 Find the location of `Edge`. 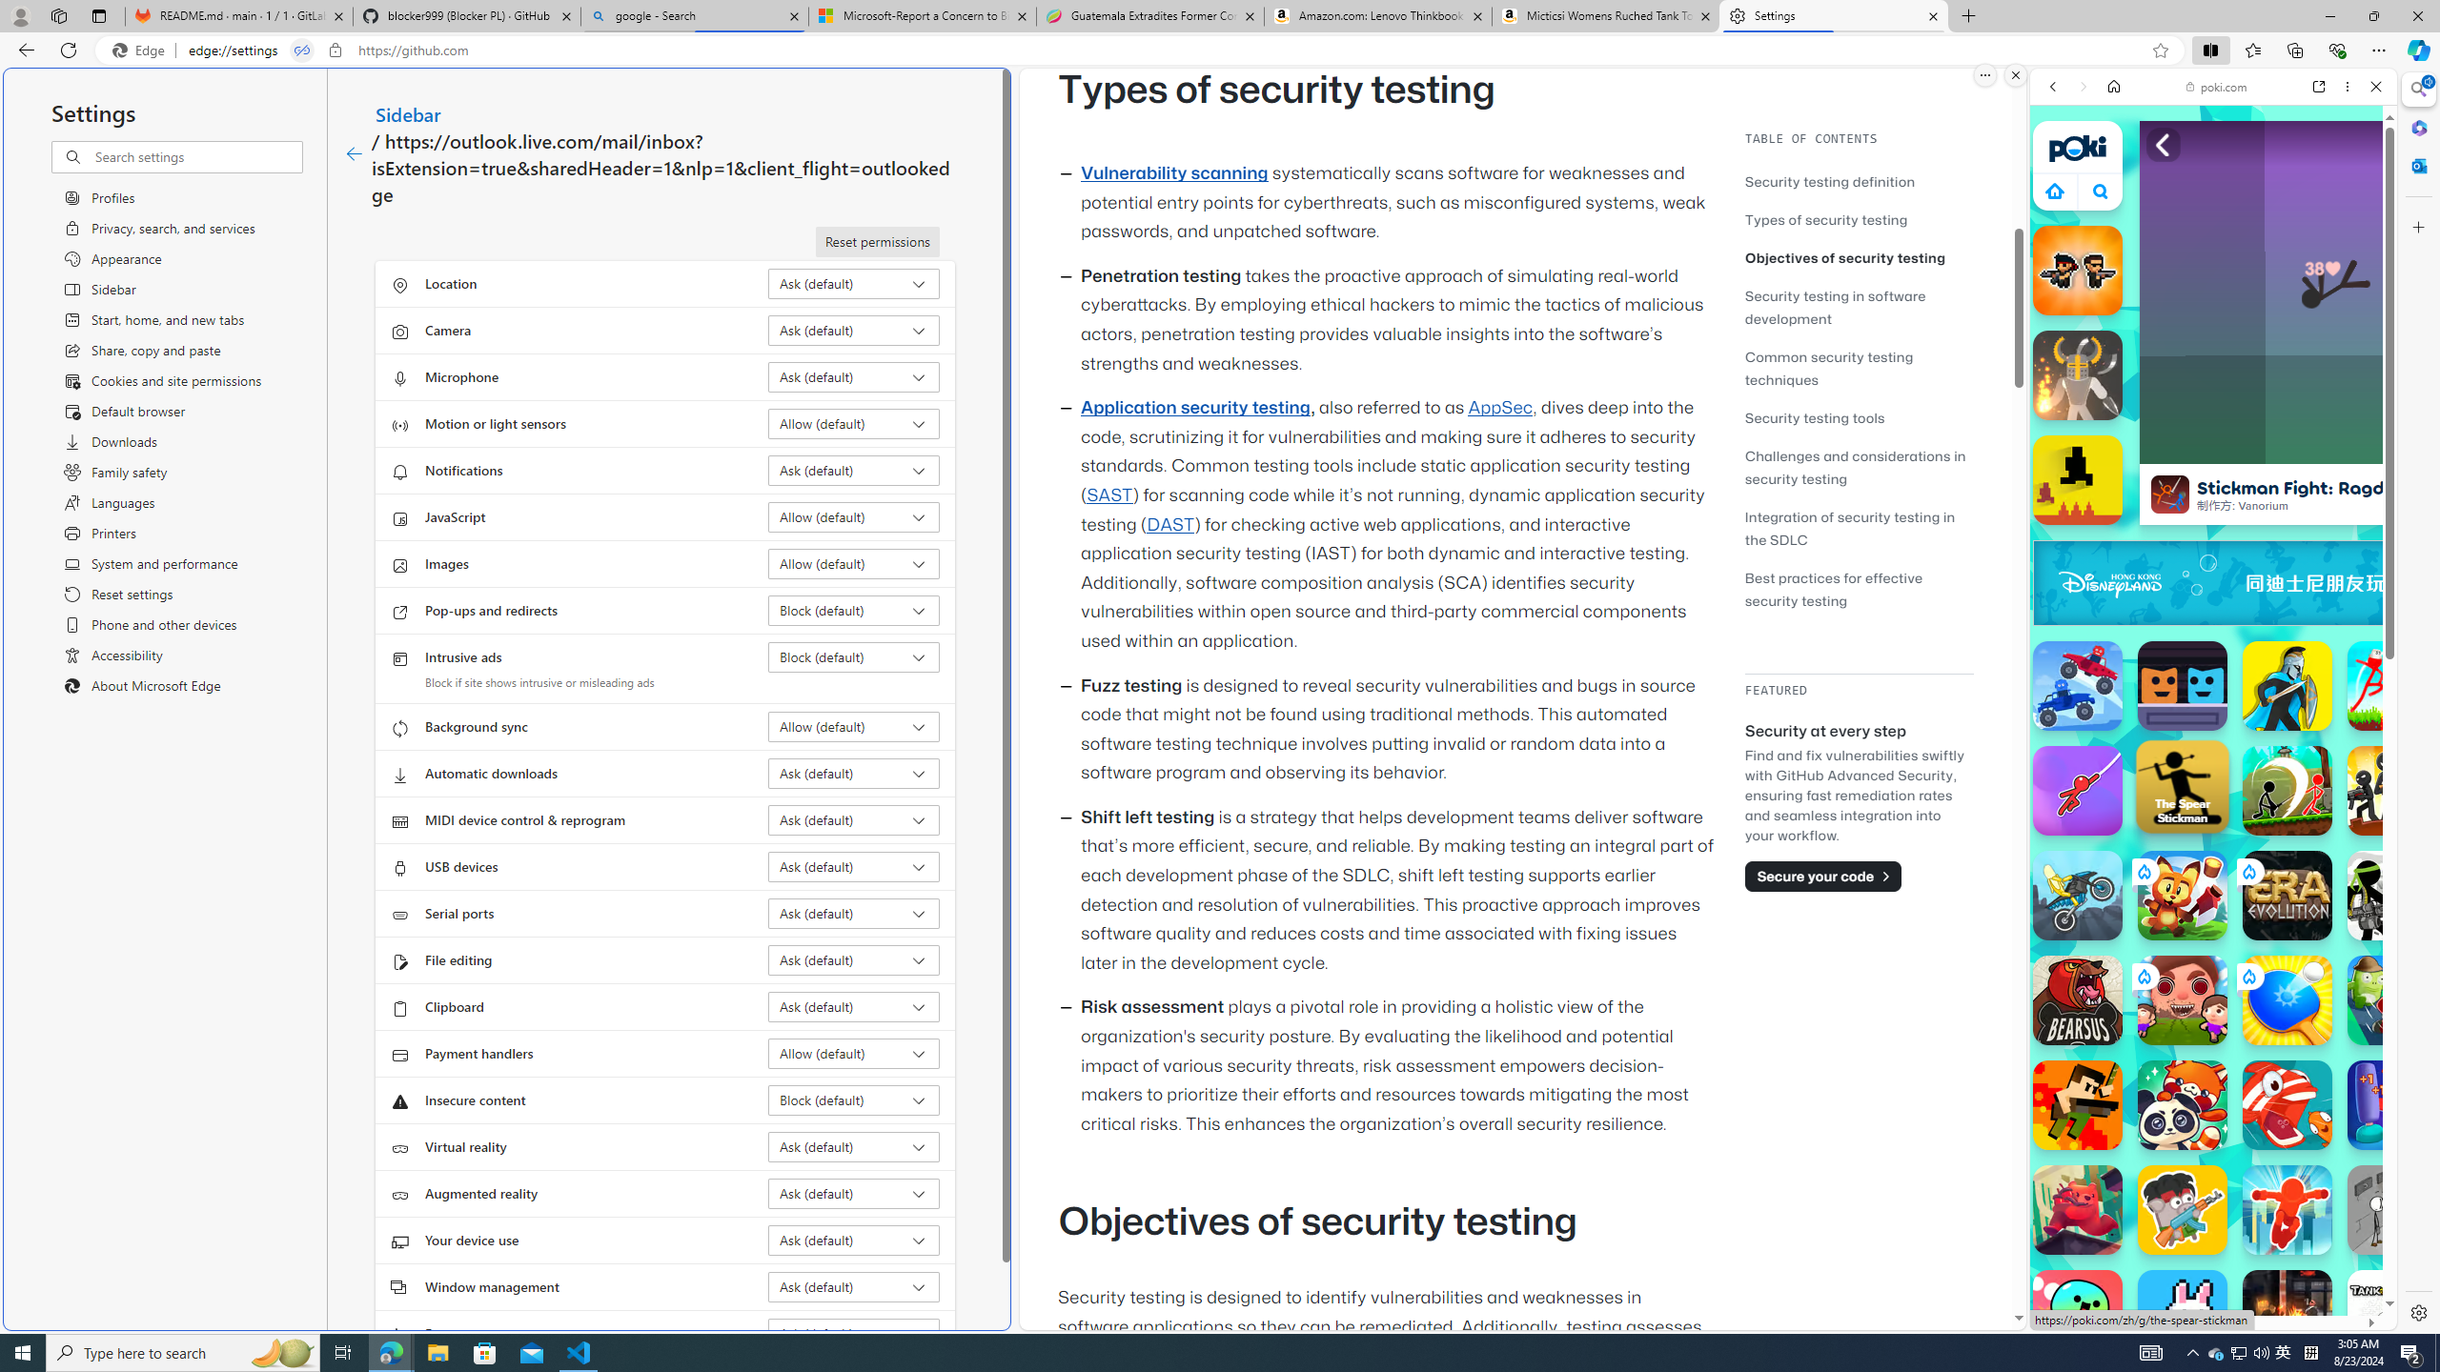

Edge is located at coordinates (142, 50).